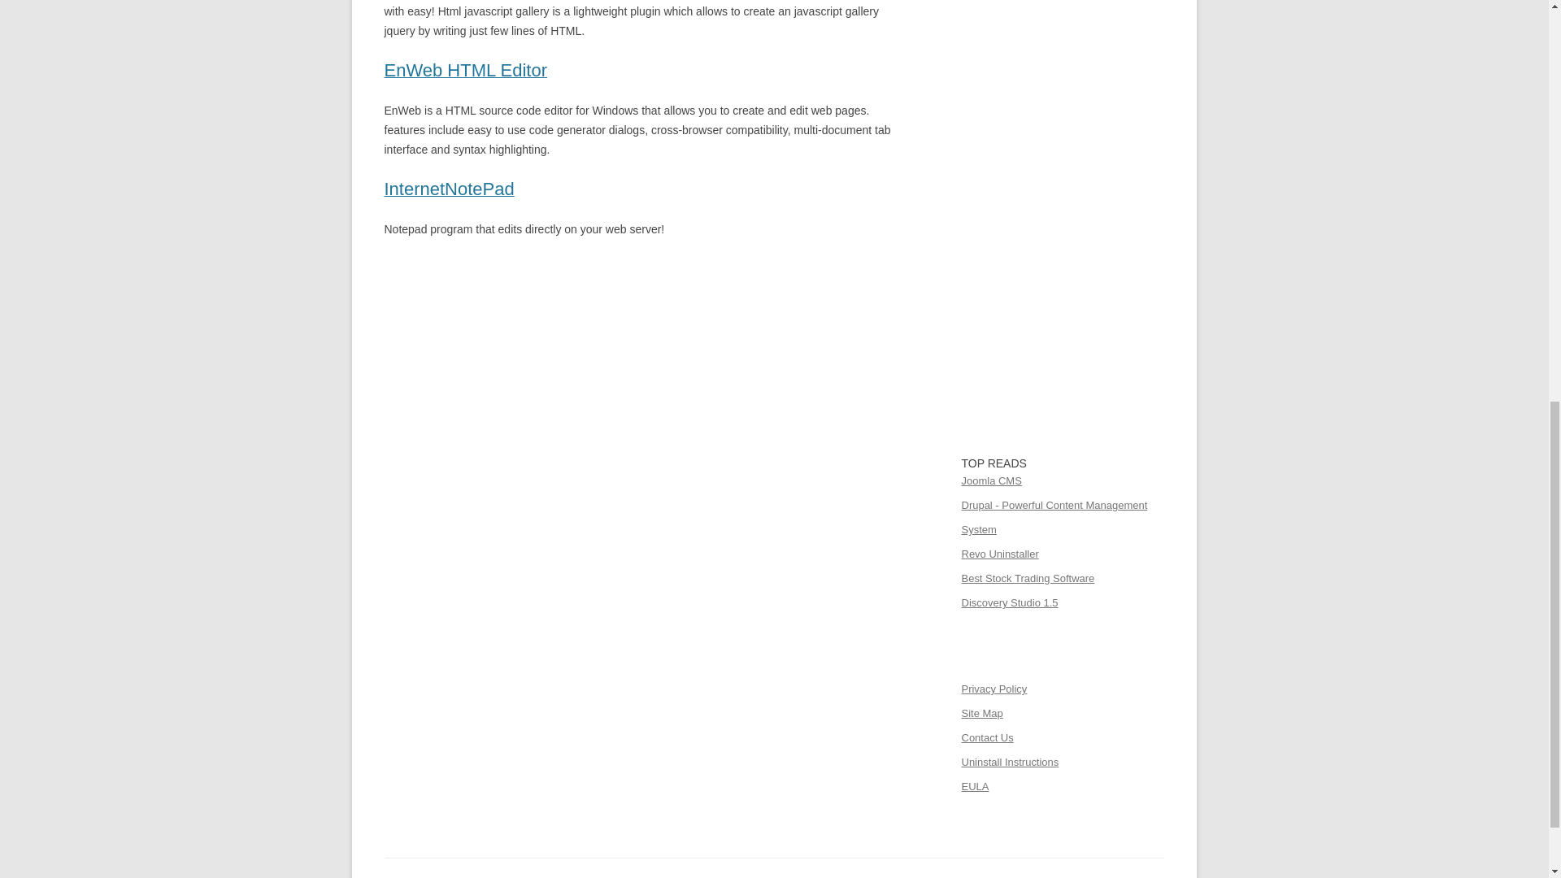 The width and height of the screenshot is (1561, 878). What do you see at coordinates (1010, 603) in the screenshot?
I see `Discovery Studio 1.5` at bounding box center [1010, 603].